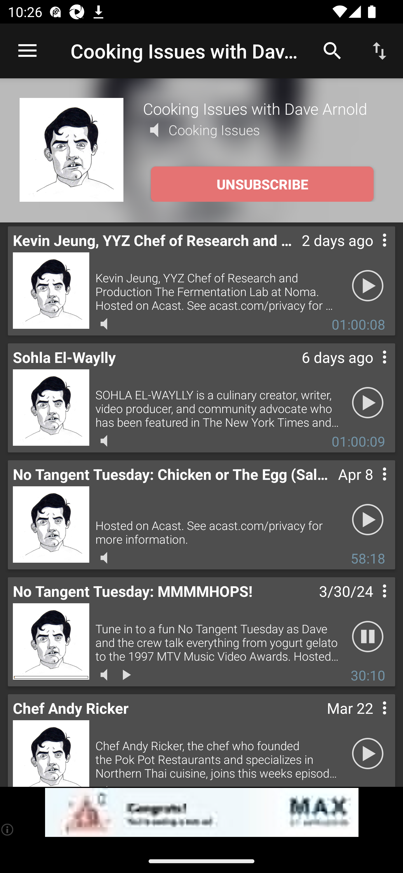 The width and height of the screenshot is (403, 873). Describe the element at coordinates (368, 286) in the screenshot. I see `Play` at that location.